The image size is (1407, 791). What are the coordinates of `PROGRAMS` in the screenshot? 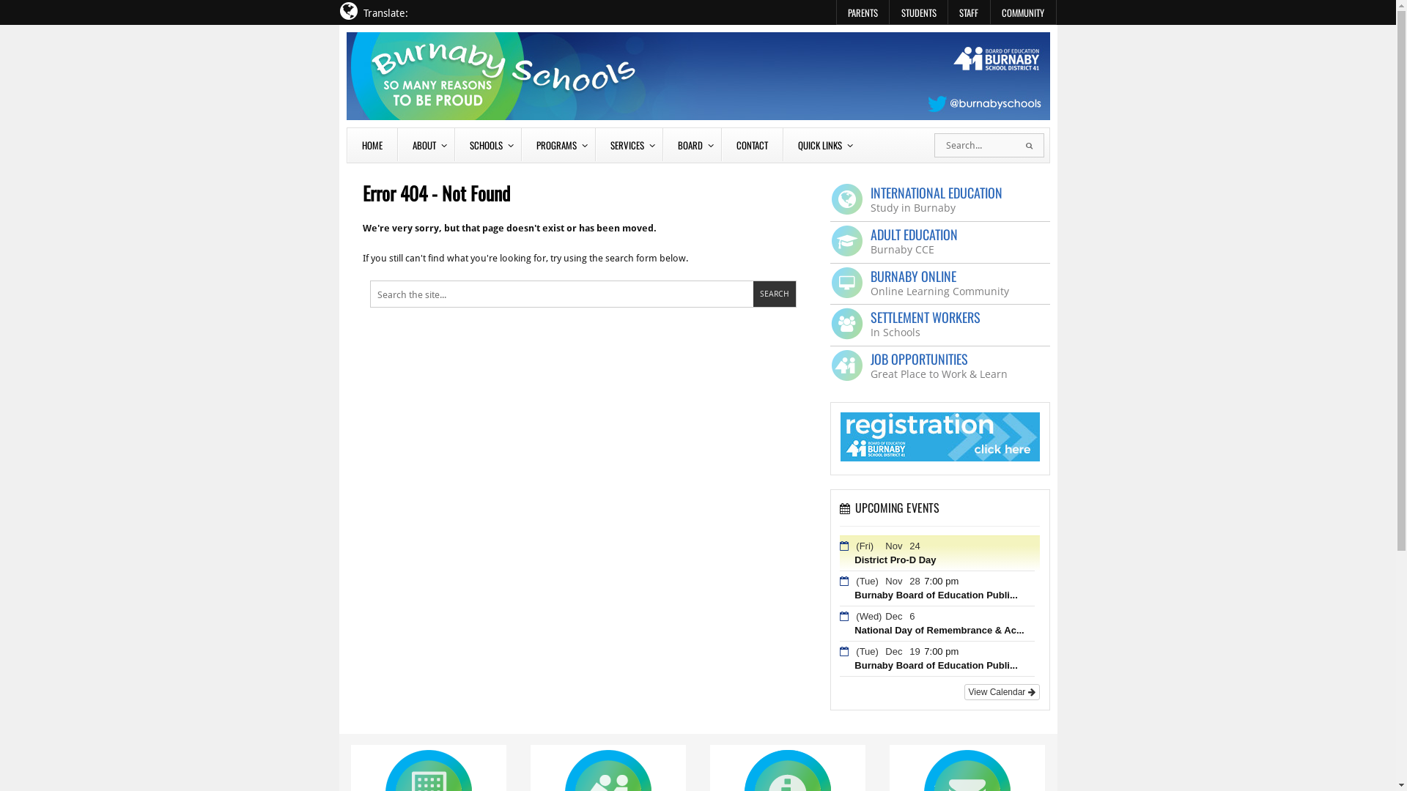 It's located at (557, 145).